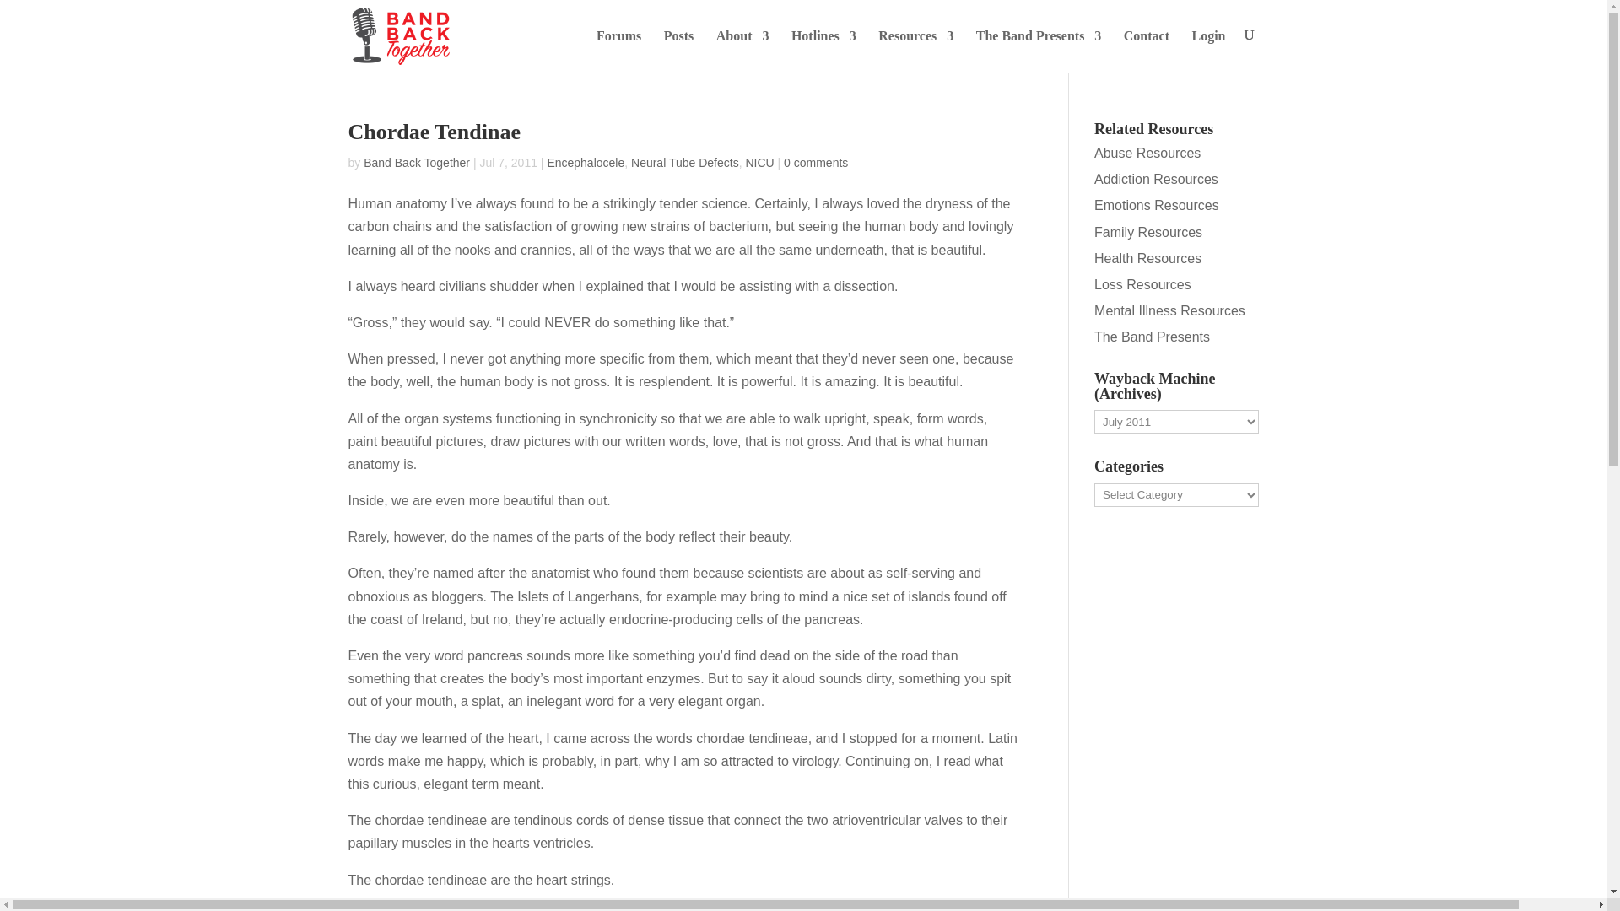 This screenshot has width=1620, height=911. I want to click on Forums, so click(618, 51).